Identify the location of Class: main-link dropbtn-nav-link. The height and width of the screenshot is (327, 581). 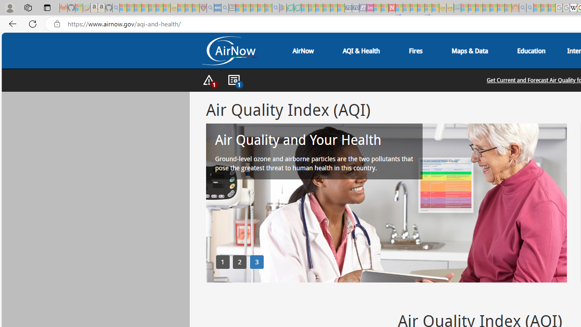
(531, 51).